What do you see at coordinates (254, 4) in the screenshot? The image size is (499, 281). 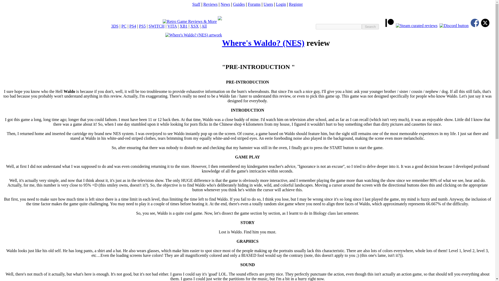 I see `HonestGamers forums` at bounding box center [254, 4].